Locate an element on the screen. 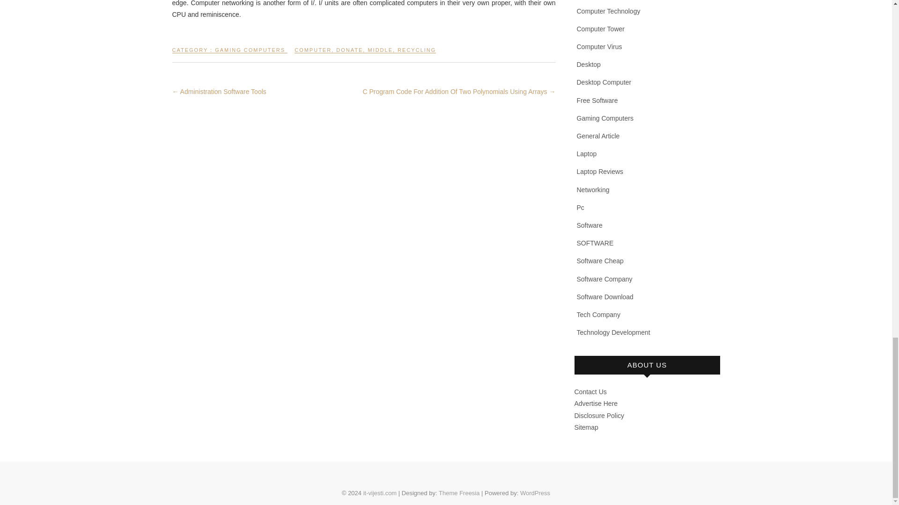 The height and width of the screenshot is (505, 899). COMPUTER is located at coordinates (313, 54).